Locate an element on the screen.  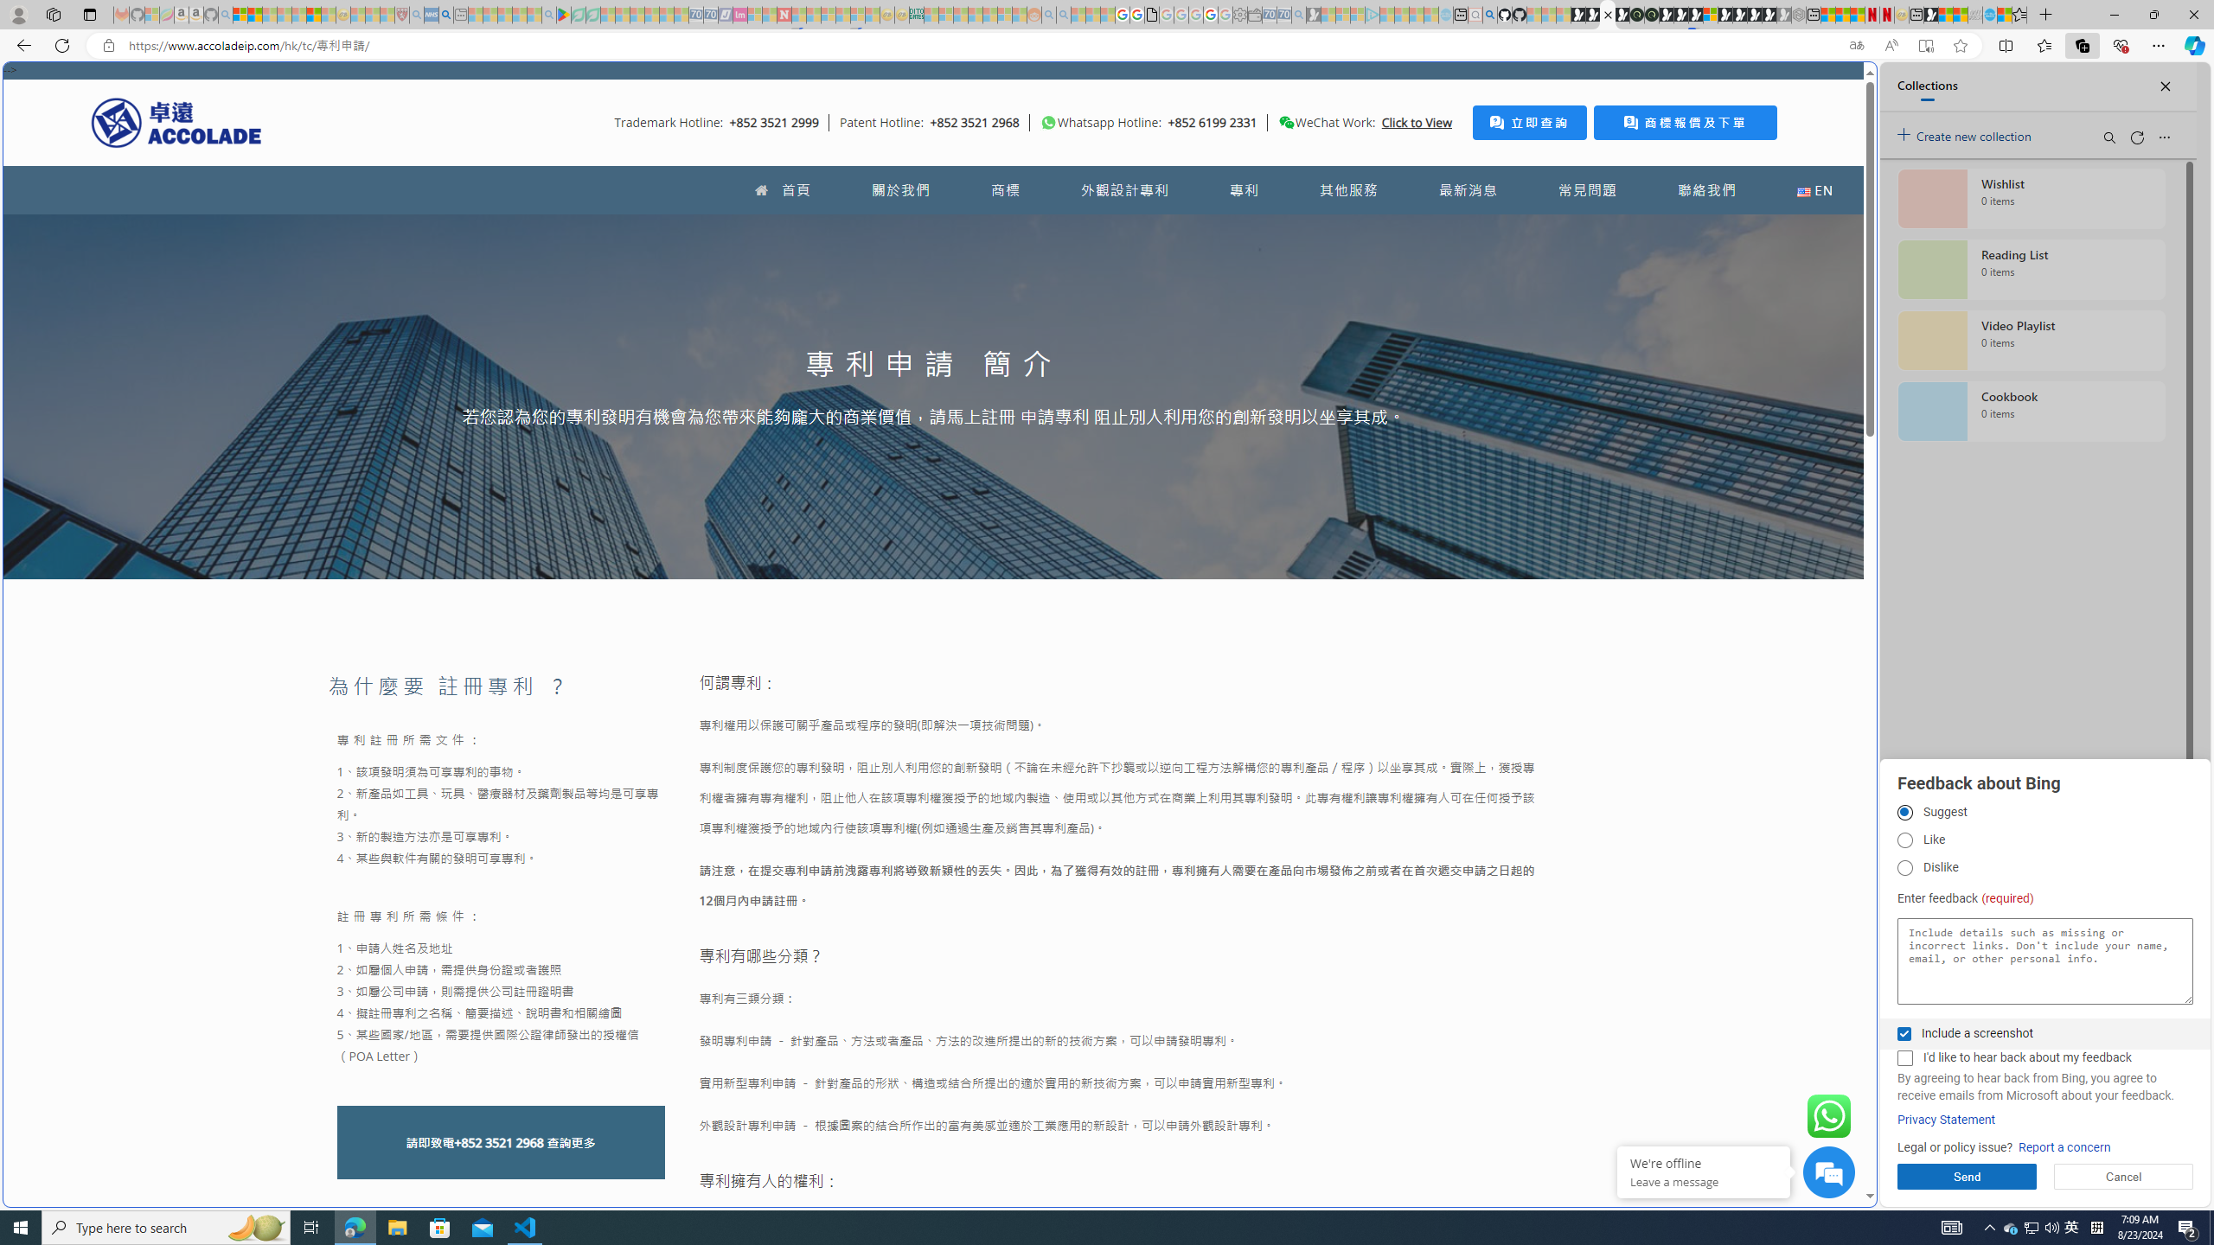
github - Search is located at coordinates (1489, 15).